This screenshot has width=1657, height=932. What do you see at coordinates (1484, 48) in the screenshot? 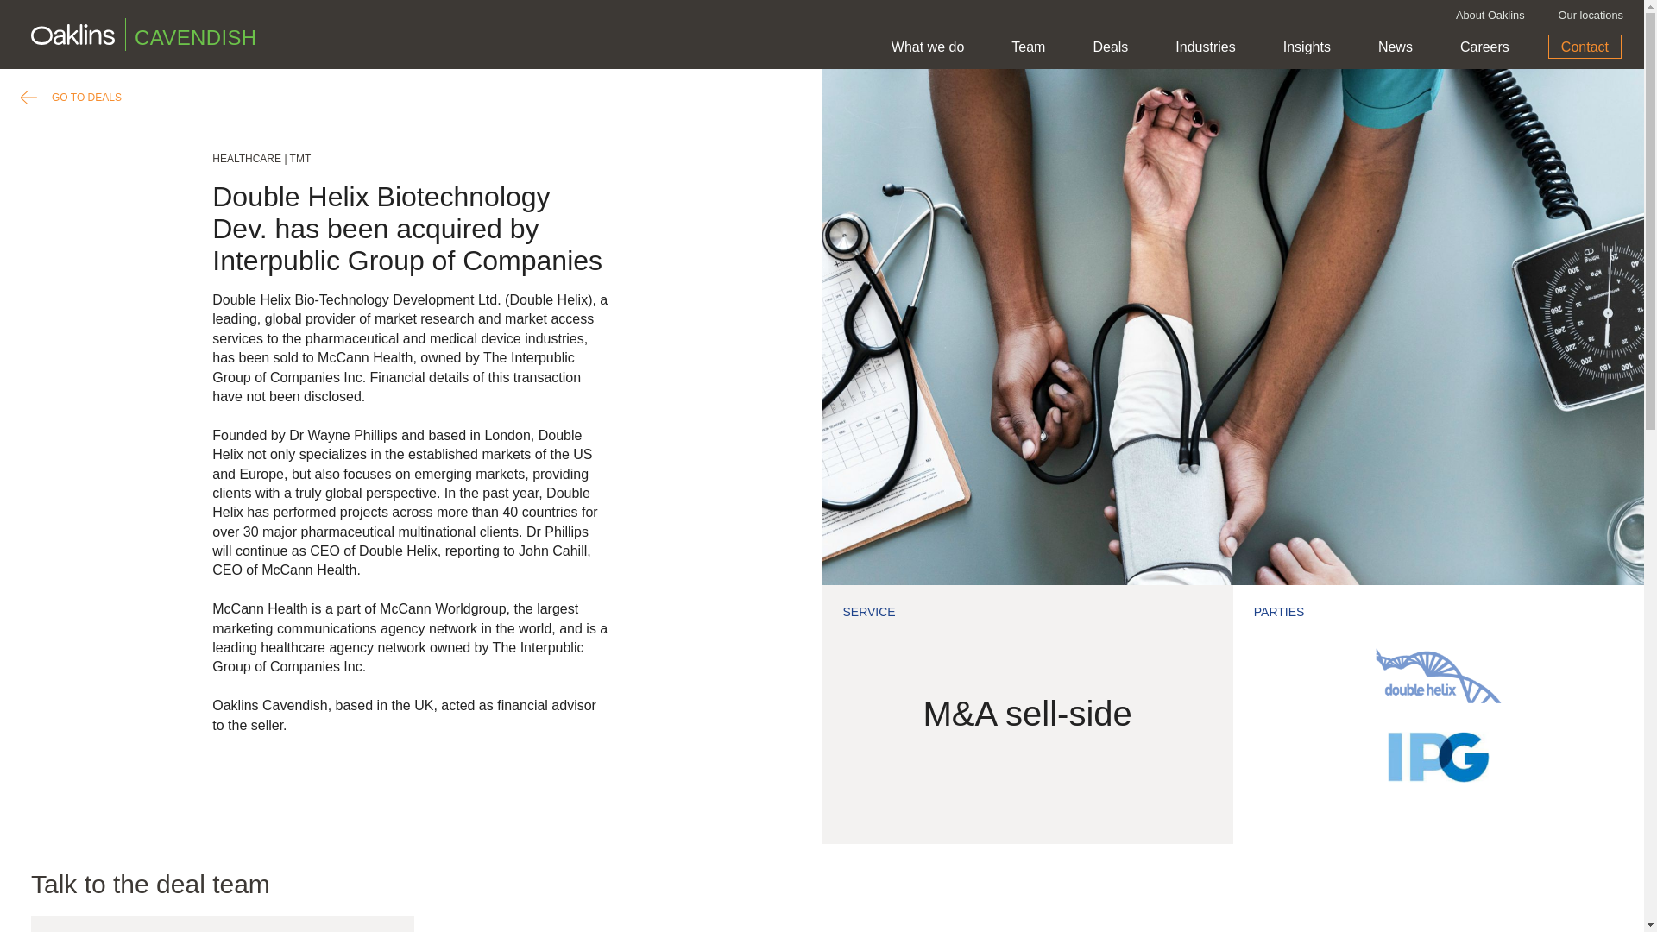
I see `Careers` at bounding box center [1484, 48].